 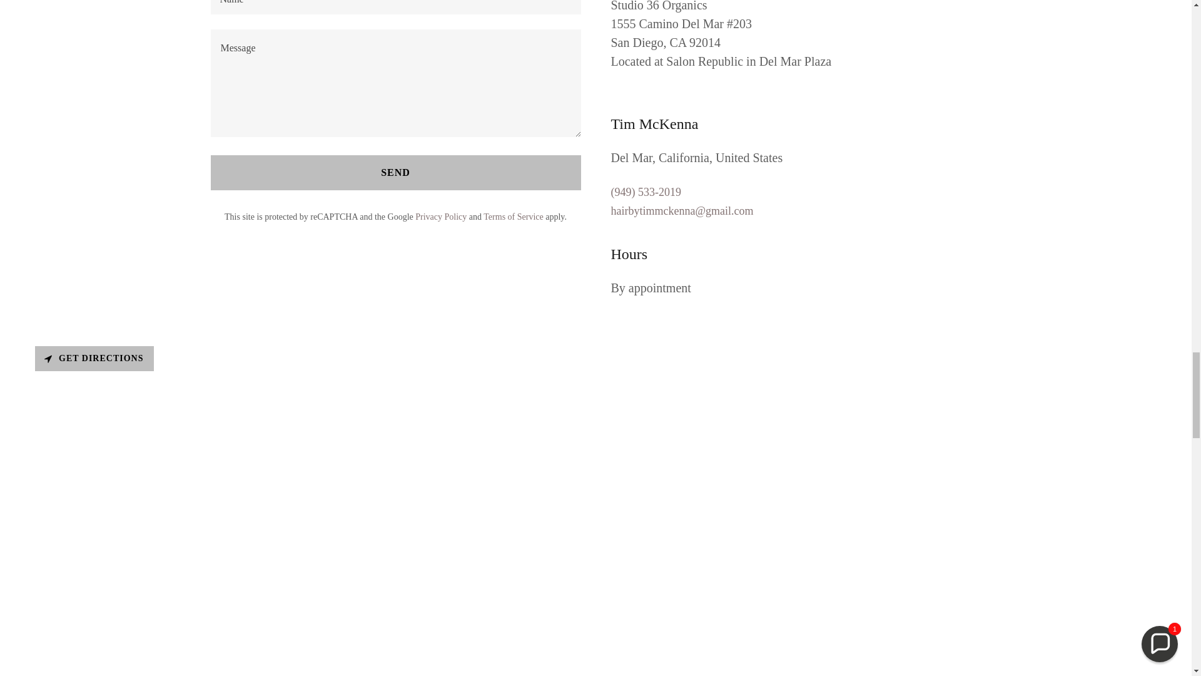 I want to click on GET DIRECTIONS, so click(x=94, y=358).